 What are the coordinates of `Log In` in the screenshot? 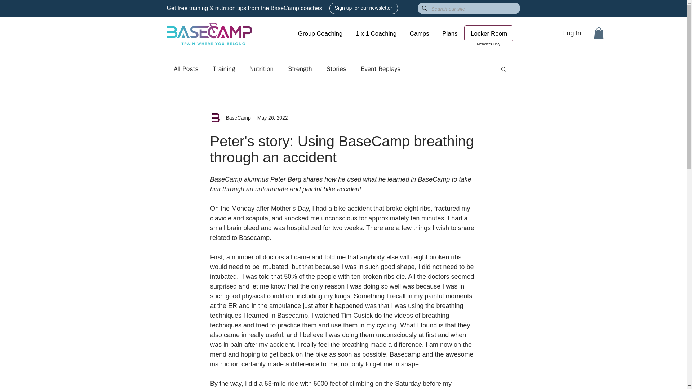 It's located at (572, 33).